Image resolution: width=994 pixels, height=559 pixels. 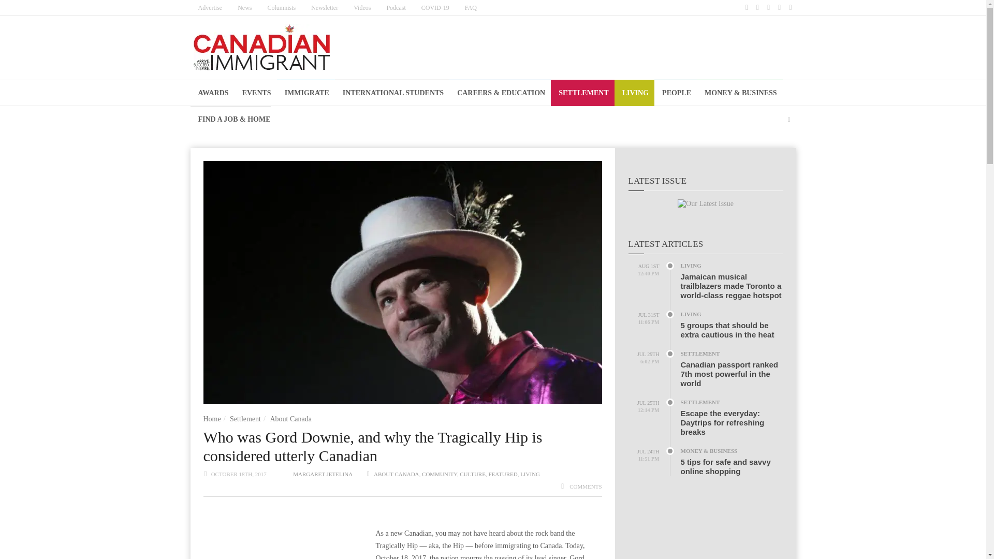 I want to click on View all posts in Living, so click(x=530, y=474).